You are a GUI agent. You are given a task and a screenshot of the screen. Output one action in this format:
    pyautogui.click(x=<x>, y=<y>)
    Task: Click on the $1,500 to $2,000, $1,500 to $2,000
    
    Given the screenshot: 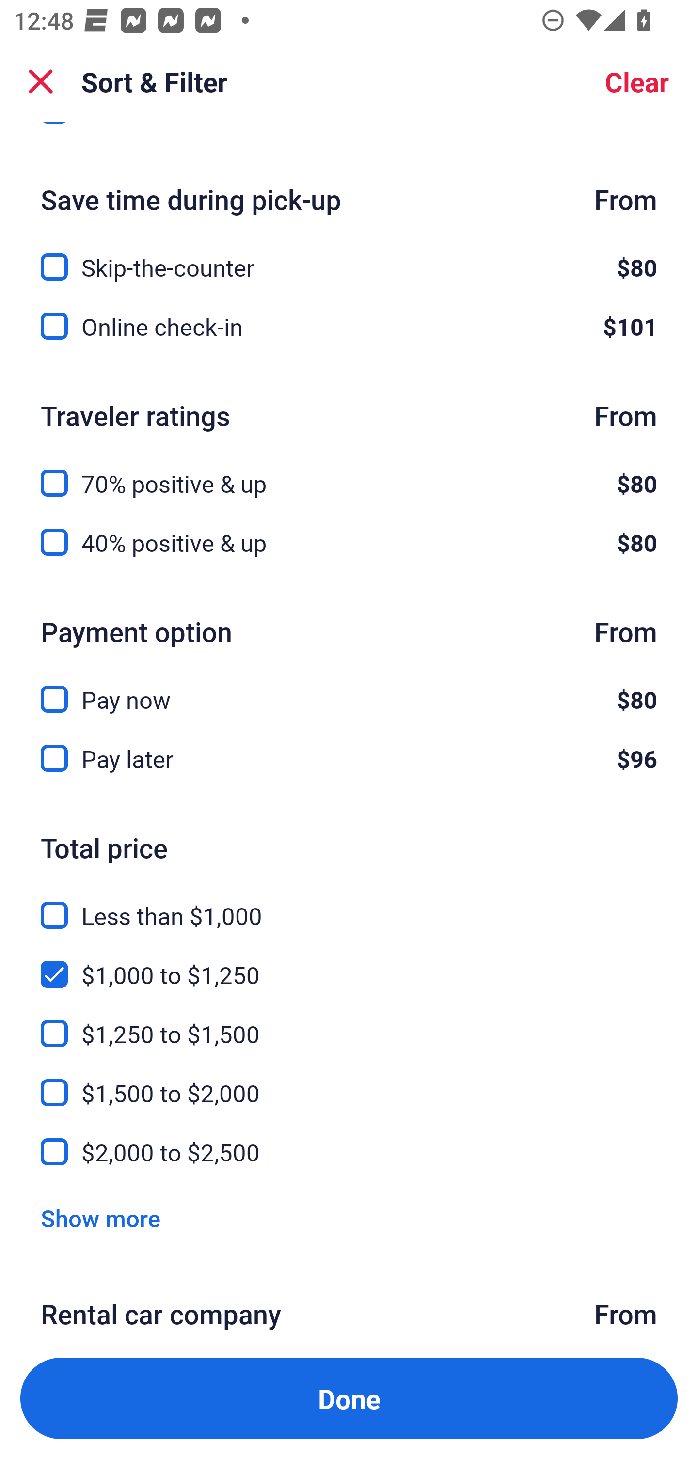 What is the action you would take?
    pyautogui.click(x=349, y=1081)
    